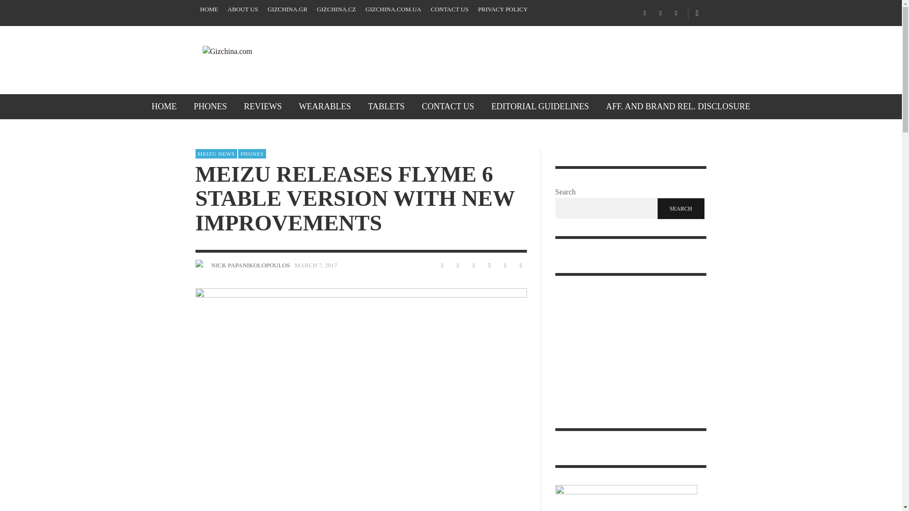  I want to click on REVIEWS, so click(262, 106).